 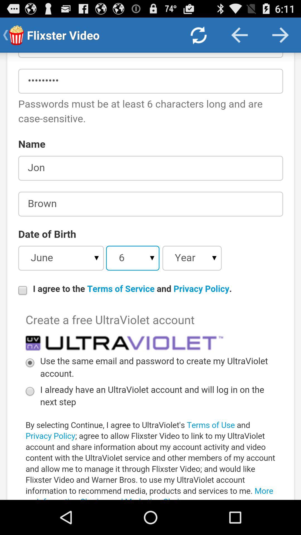 I want to click on fill the form, so click(x=151, y=276).